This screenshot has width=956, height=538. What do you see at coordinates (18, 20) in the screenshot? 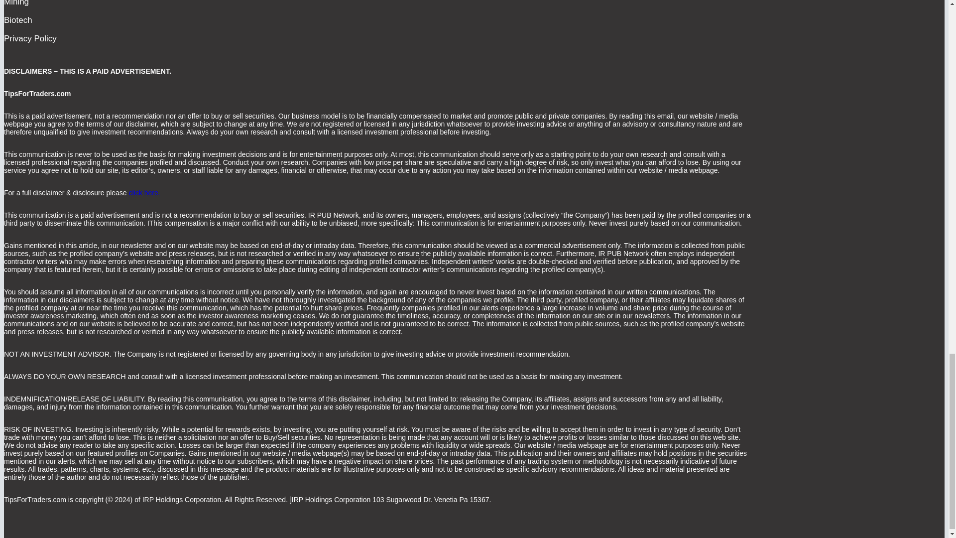
I see `Biotech` at bounding box center [18, 20].